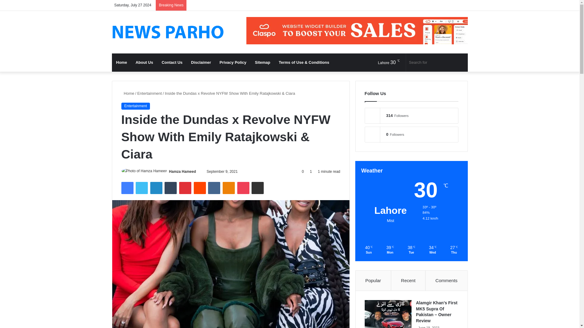  I want to click on Sitemap, so click(262, 63).